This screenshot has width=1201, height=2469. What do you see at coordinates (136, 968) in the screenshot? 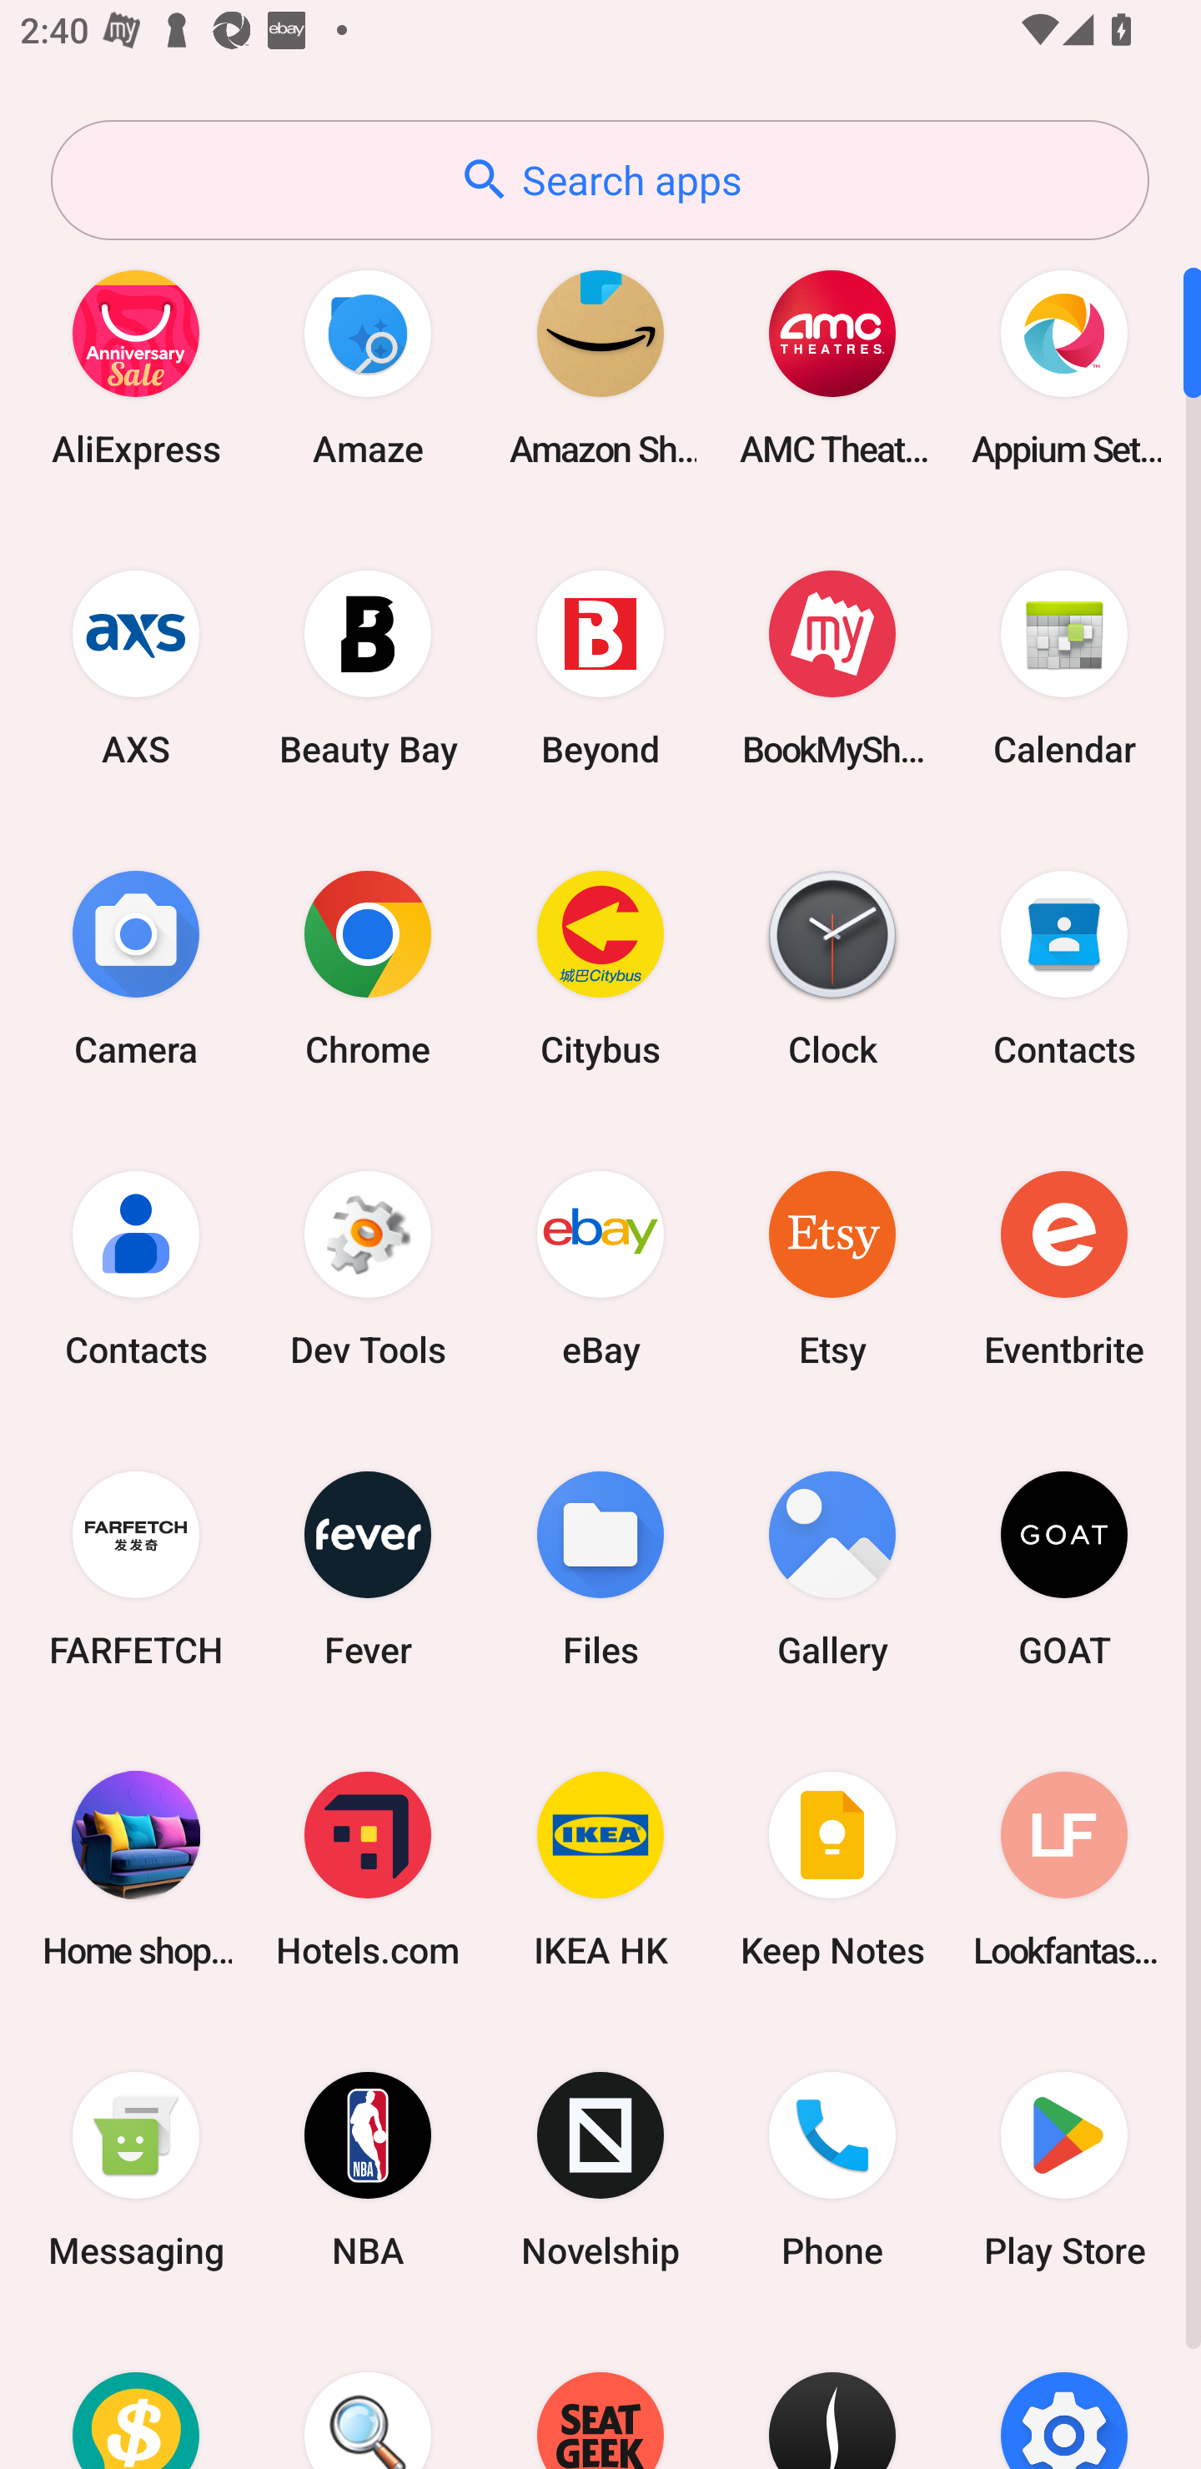
I see `Camera` at bounding box center [136, 968].